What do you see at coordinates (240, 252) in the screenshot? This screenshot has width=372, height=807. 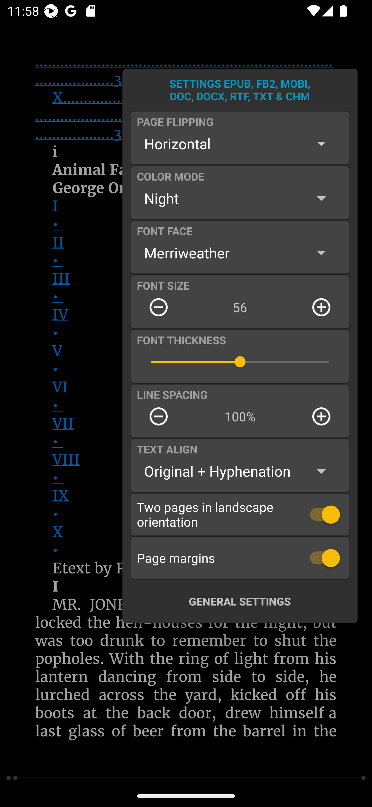 I see `Merriweather` at bounding box center [240, 252].